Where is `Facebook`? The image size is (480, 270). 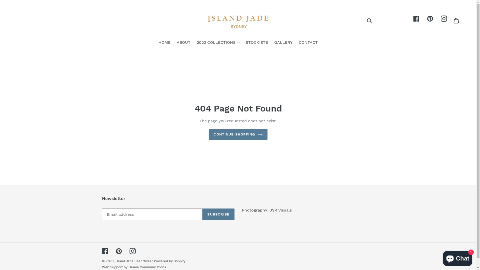 Facebook is located at coordinates (416, 18).